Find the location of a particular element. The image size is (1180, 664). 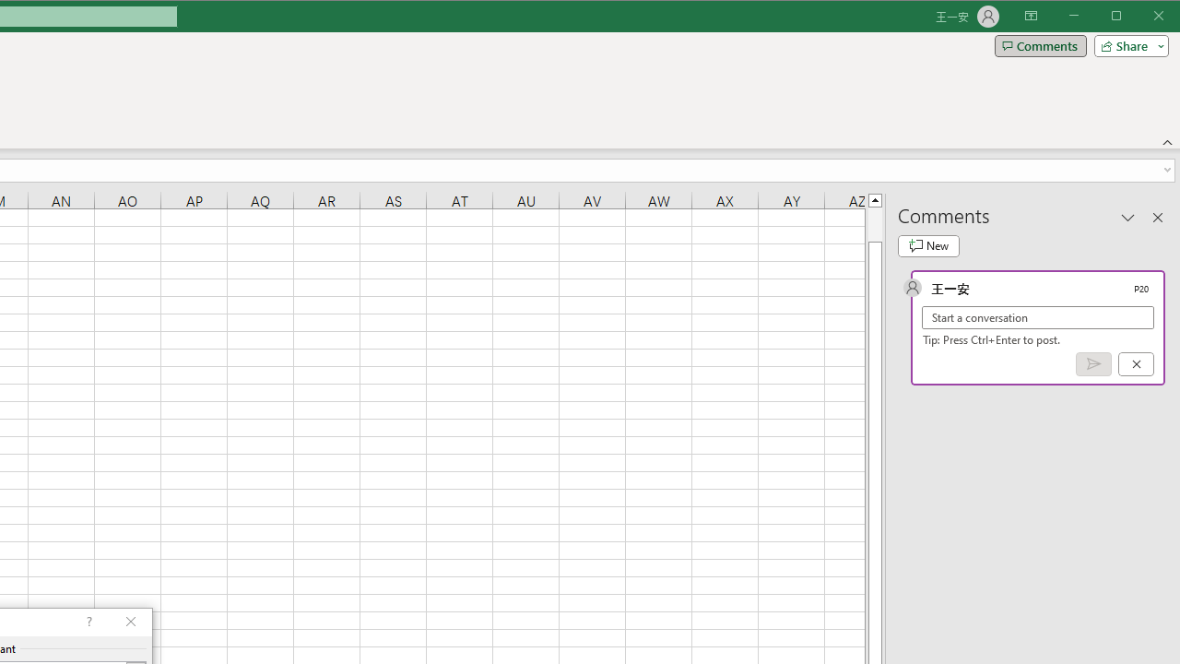

Start a conversation is located at coordinates (1038, 317).